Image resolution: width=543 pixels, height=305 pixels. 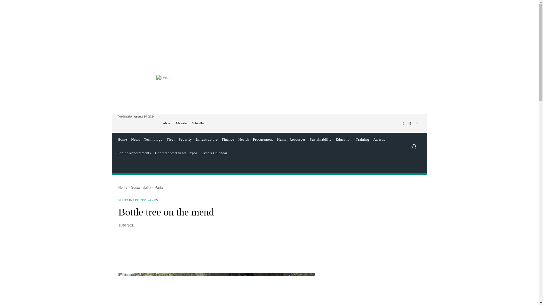 I want to click on Linkedin, so click(x=417, y=123).